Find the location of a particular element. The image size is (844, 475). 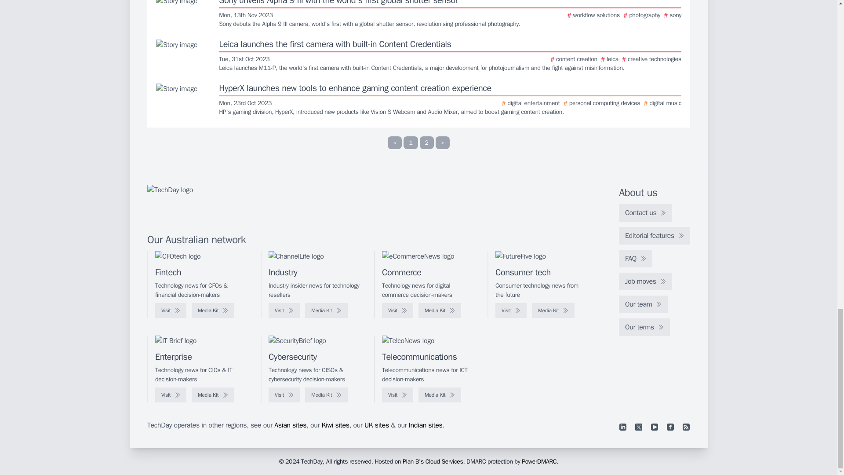

Media Kit is located at coordinates (440, 311).